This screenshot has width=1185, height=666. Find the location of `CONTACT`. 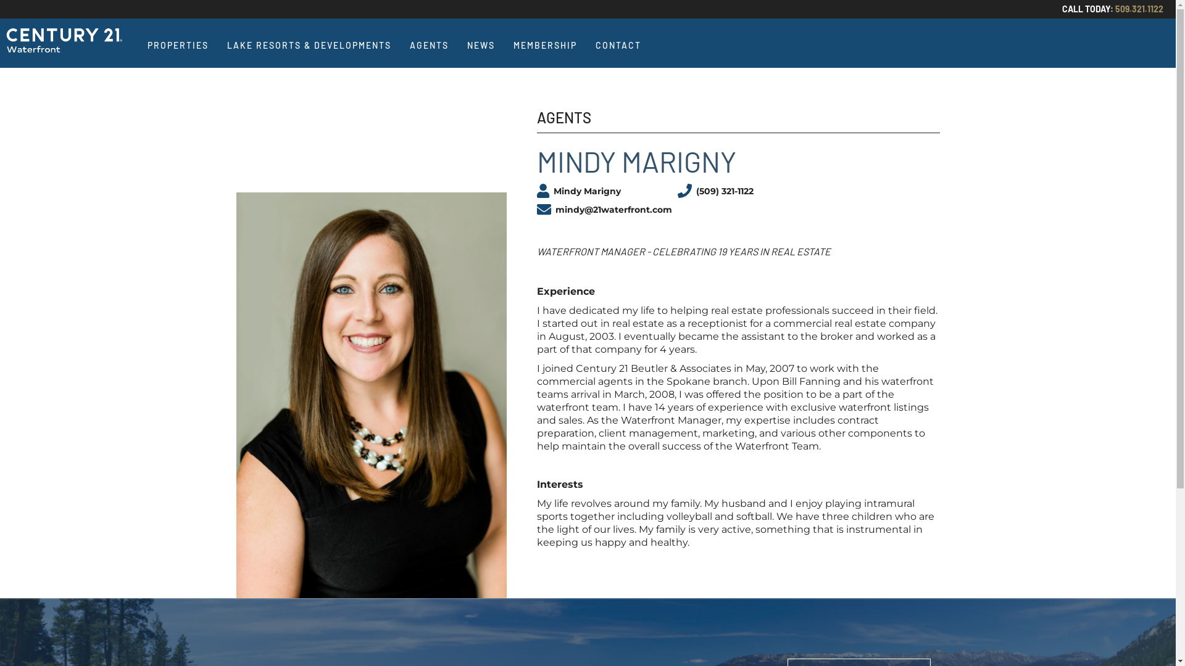

CONTACT is located at coordinates (618, 46).